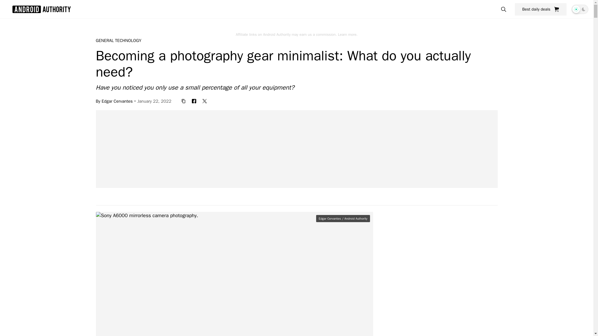  What do you see at coordinates (348, 34) in the screenshot?
I see `Learn more.` at bounding box center [348, 34].